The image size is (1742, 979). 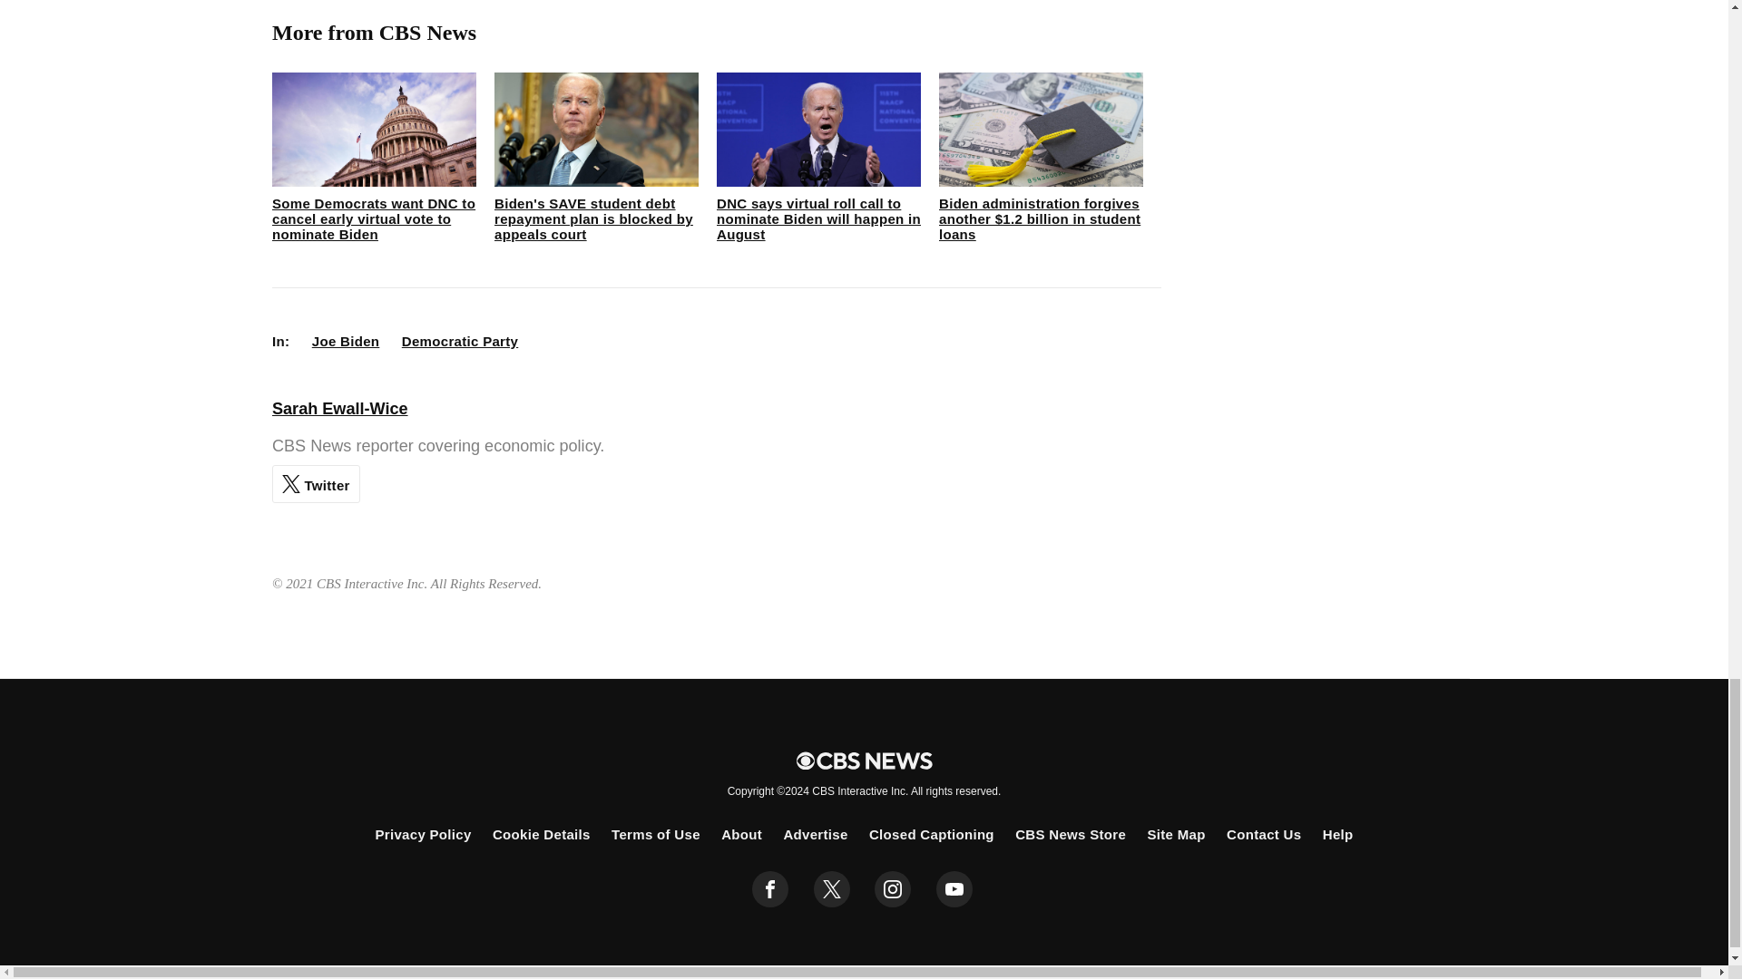 I want to click on facebook, so click(x=770, y=889).